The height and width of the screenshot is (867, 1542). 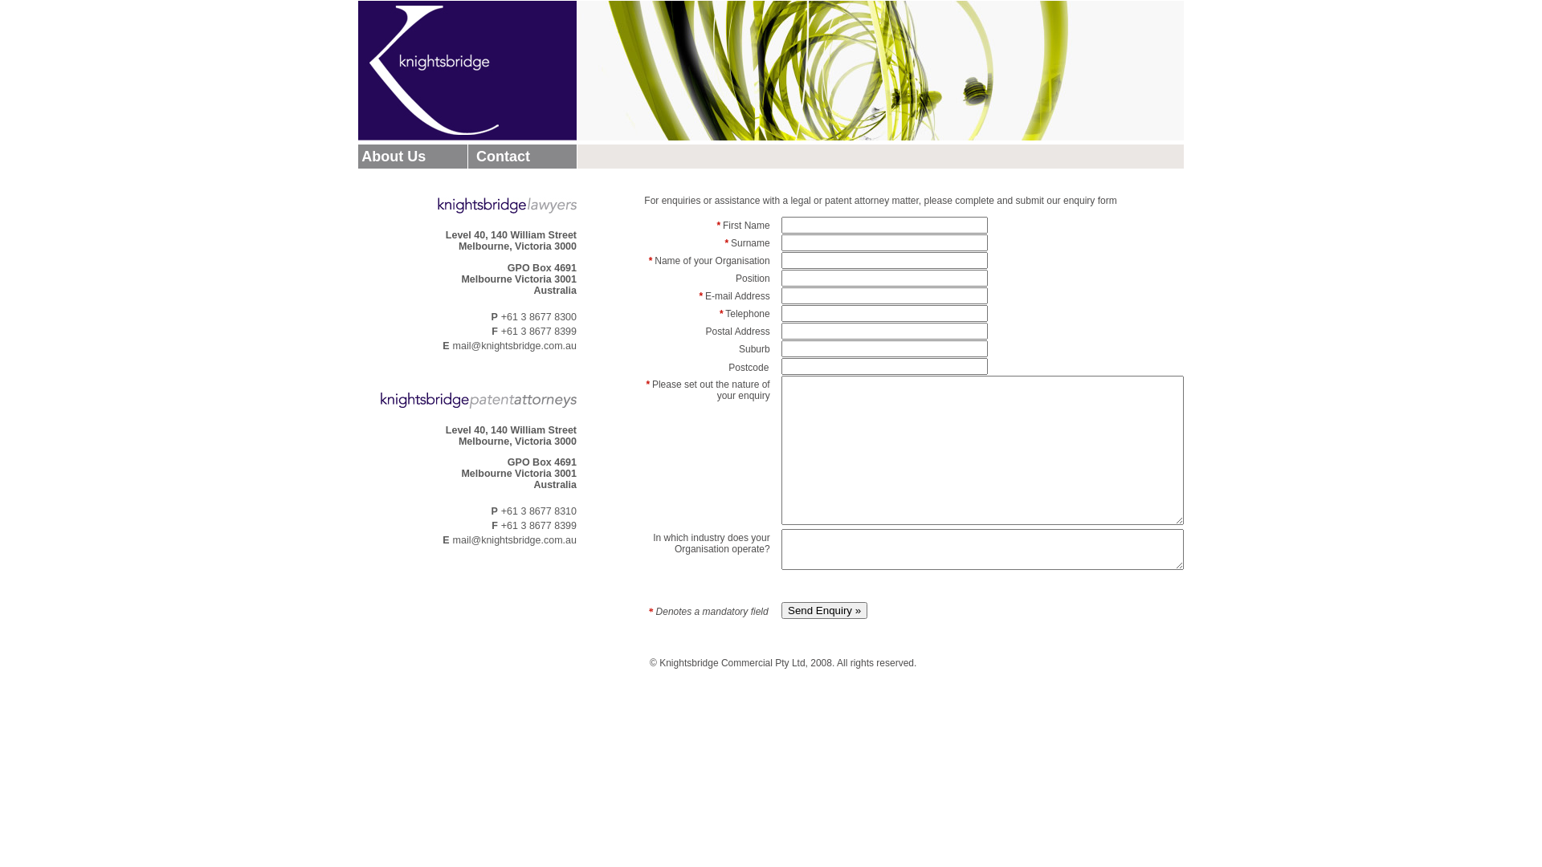 What do you see at coordinates (884, 225) in the screenshot?
I see `First Name` at bounding box center [884, 225].